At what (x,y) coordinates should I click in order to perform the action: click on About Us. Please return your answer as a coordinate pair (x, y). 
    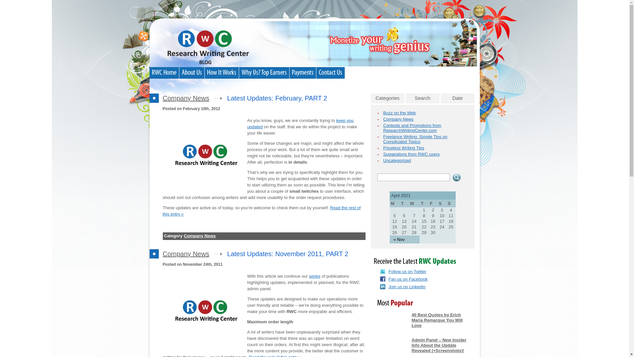
    Looking at the image, I should click on (192, 72).